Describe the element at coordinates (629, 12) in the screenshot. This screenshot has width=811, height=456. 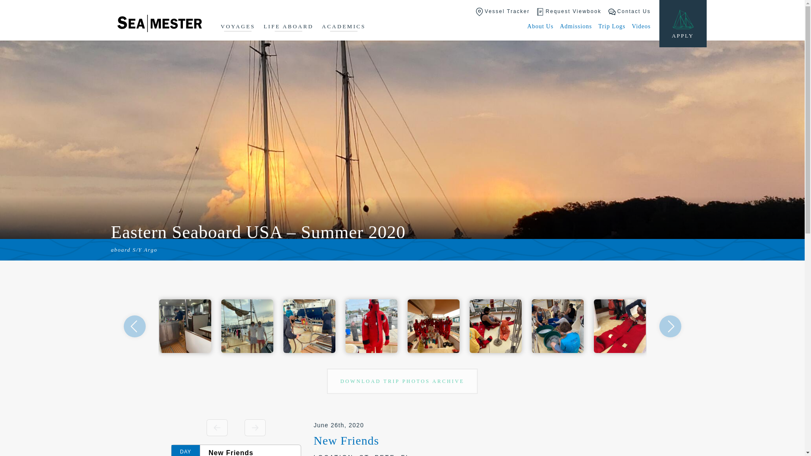
I see `Contact Us` at that location.